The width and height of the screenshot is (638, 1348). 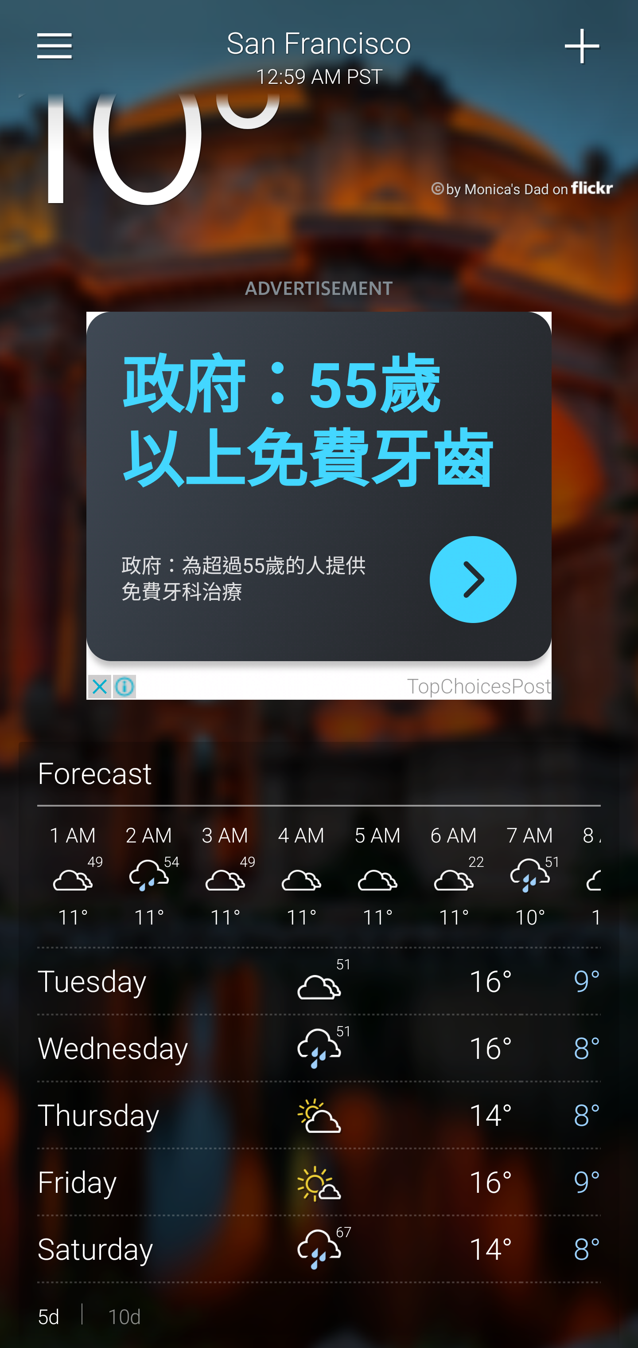 I want to click on 政府：為超過55歲的人提供 免費牙科治療 政府：為超過55歲的人提供 
 免費牙科治療, so click(x=244, y=579).